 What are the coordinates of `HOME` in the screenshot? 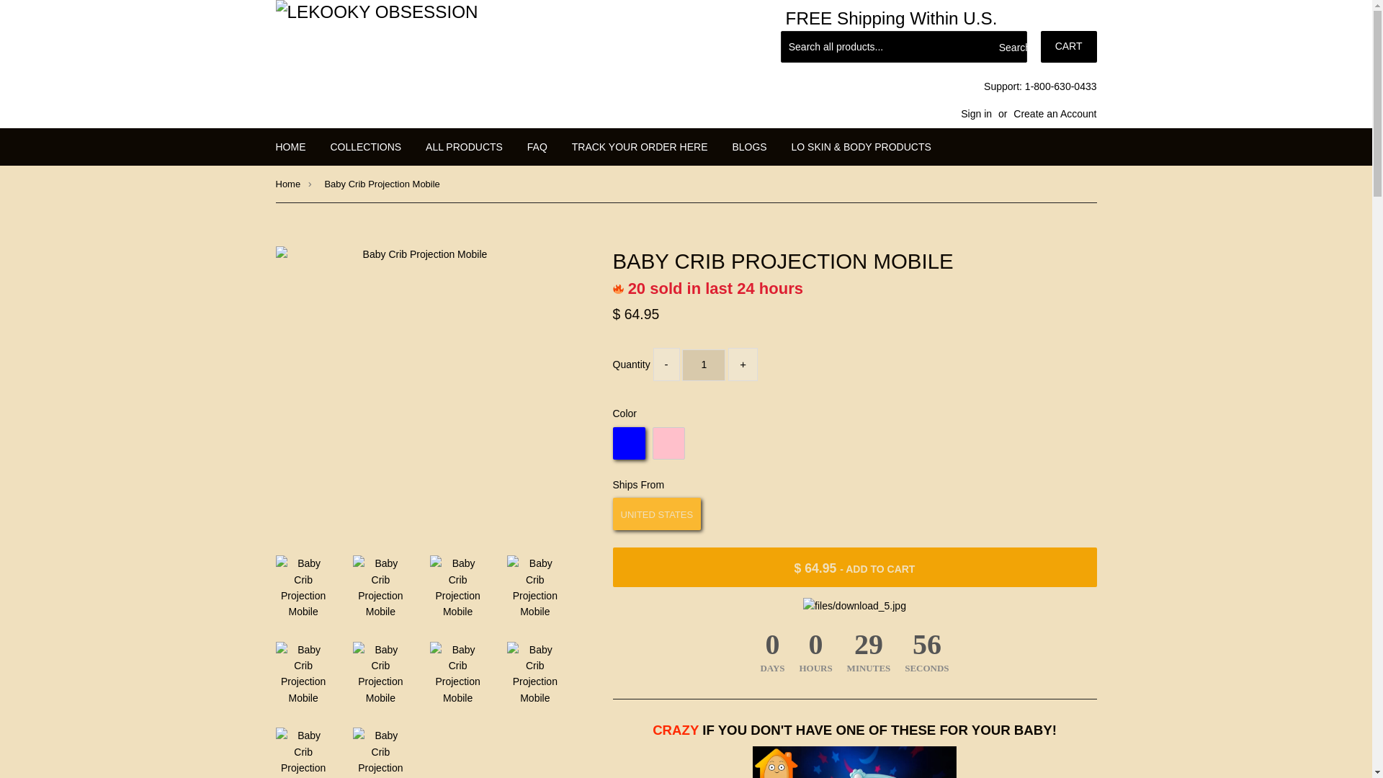 It's located at (291, 147).